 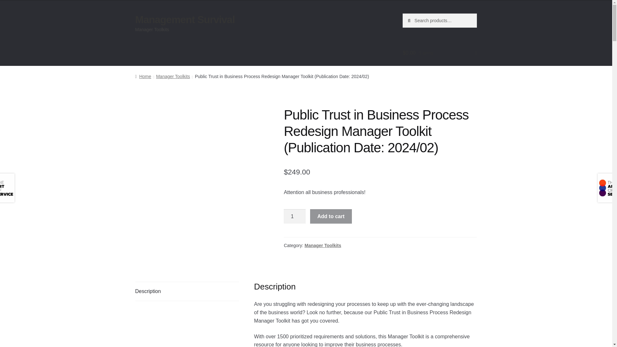 What do you see at coordinates (331, 217) in the screenshot?
I see `Add to cart` at bounding box center [331, 217].